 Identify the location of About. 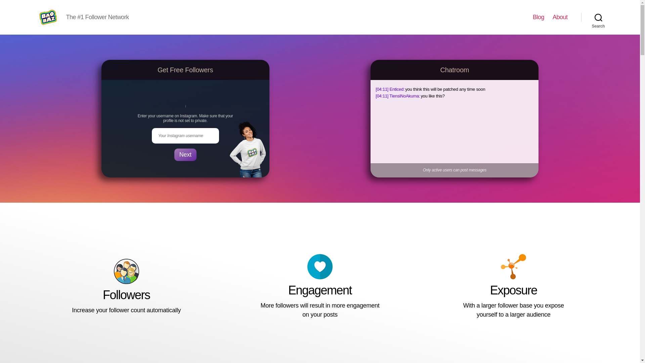
(560, 17).